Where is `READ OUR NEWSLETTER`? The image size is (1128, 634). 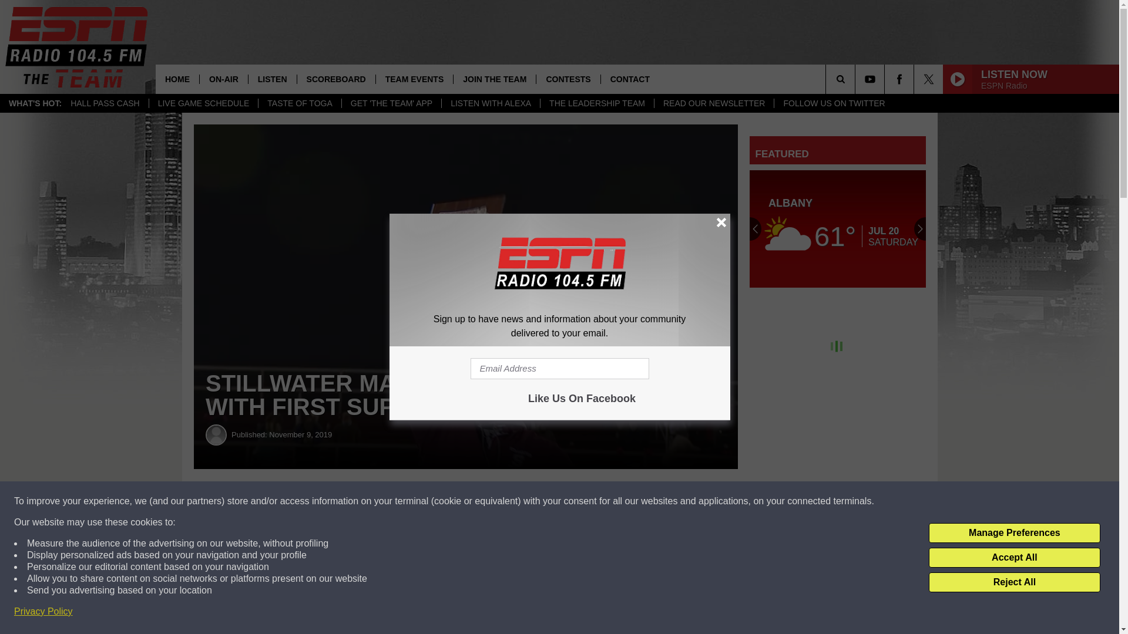
READ OUR NEWSLETTER is located at coordinates (714, 103).